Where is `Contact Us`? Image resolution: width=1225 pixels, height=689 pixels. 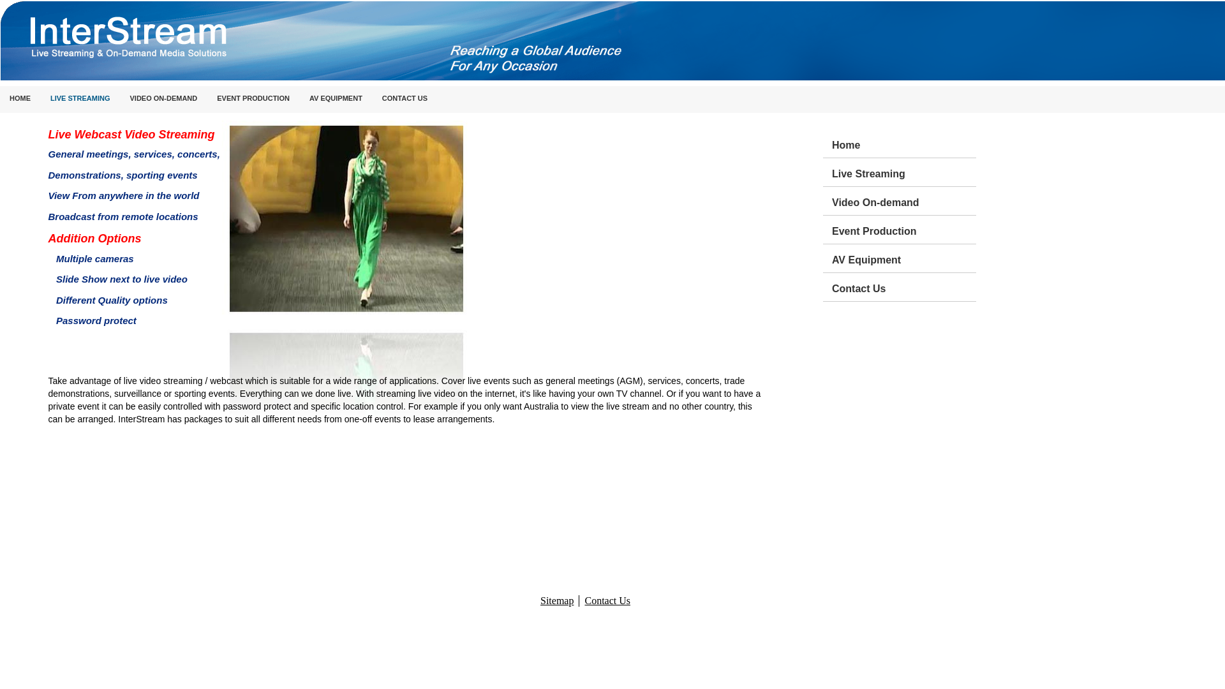
Contact Us is located at coordinates (904, 287).